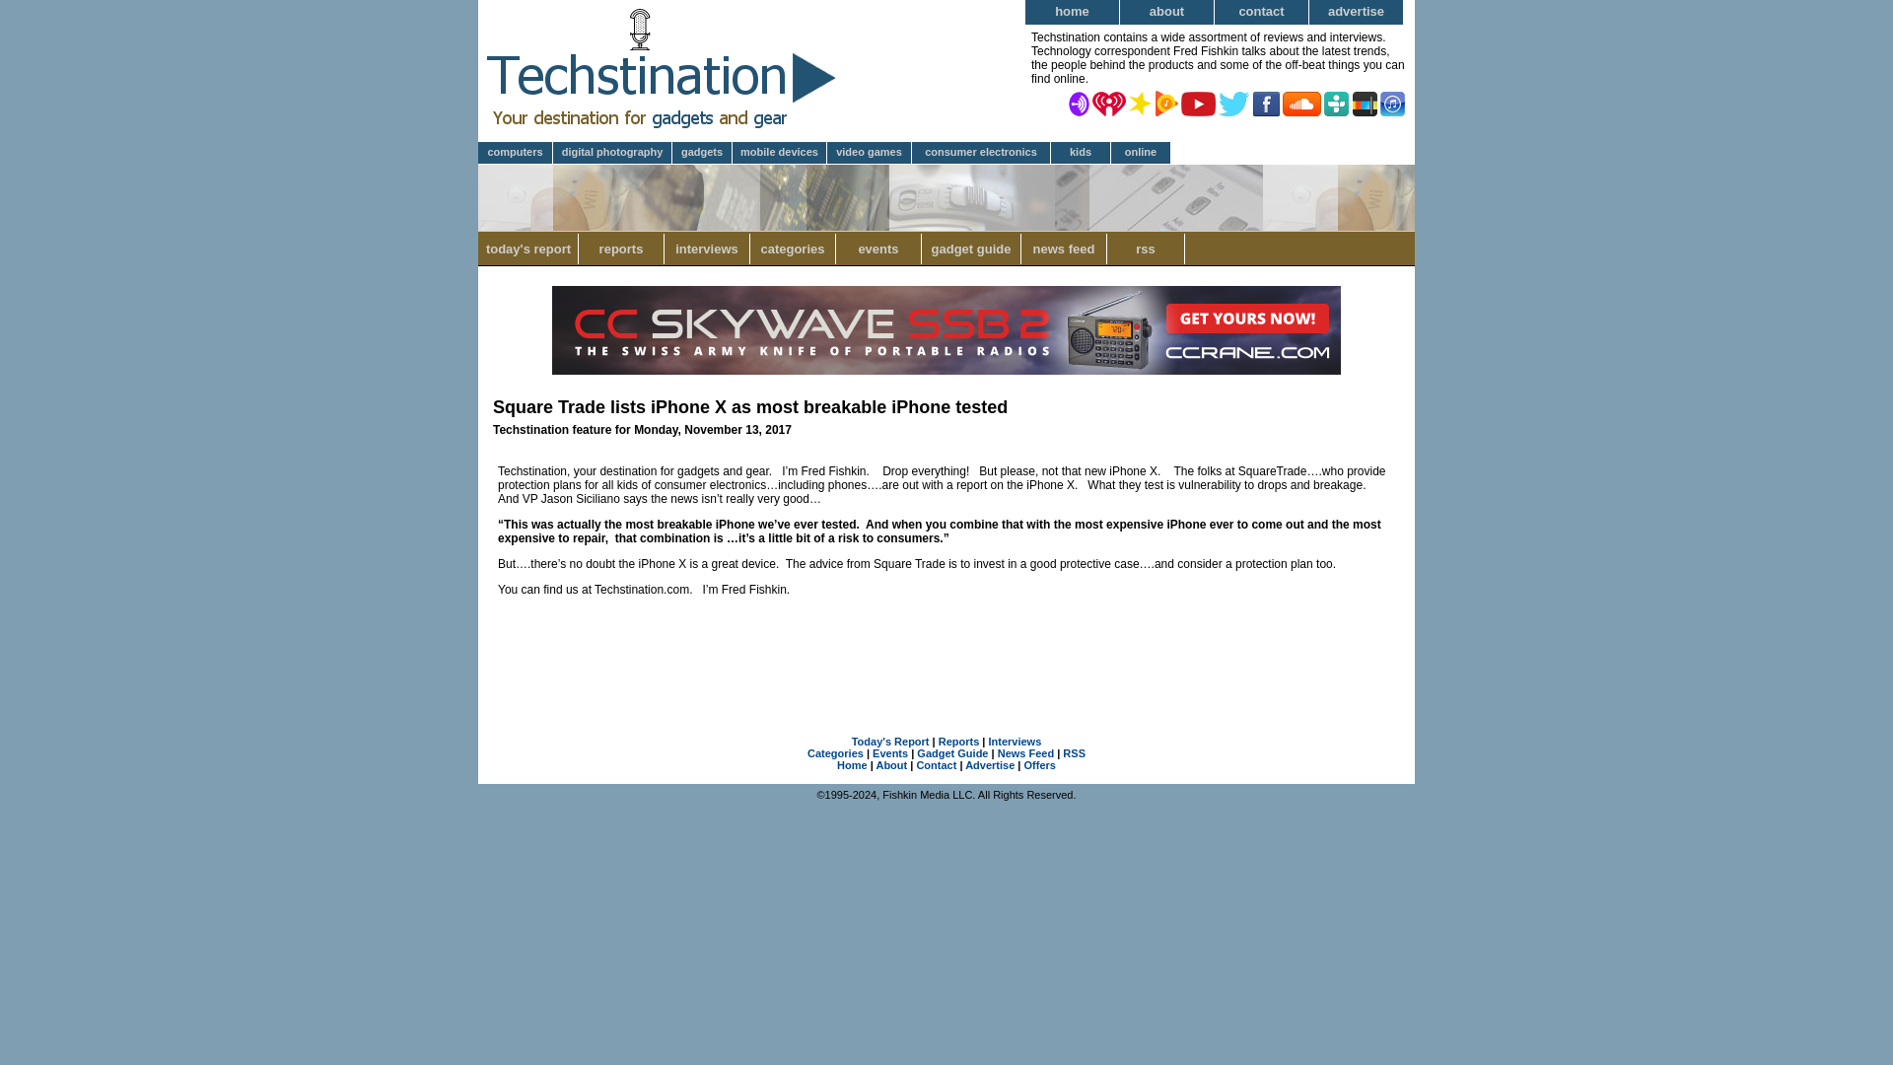  Describe the element at coordinates (1079, 103) in the screenshot. I see `Listen to Techstination on Anchor.fm` at that location.